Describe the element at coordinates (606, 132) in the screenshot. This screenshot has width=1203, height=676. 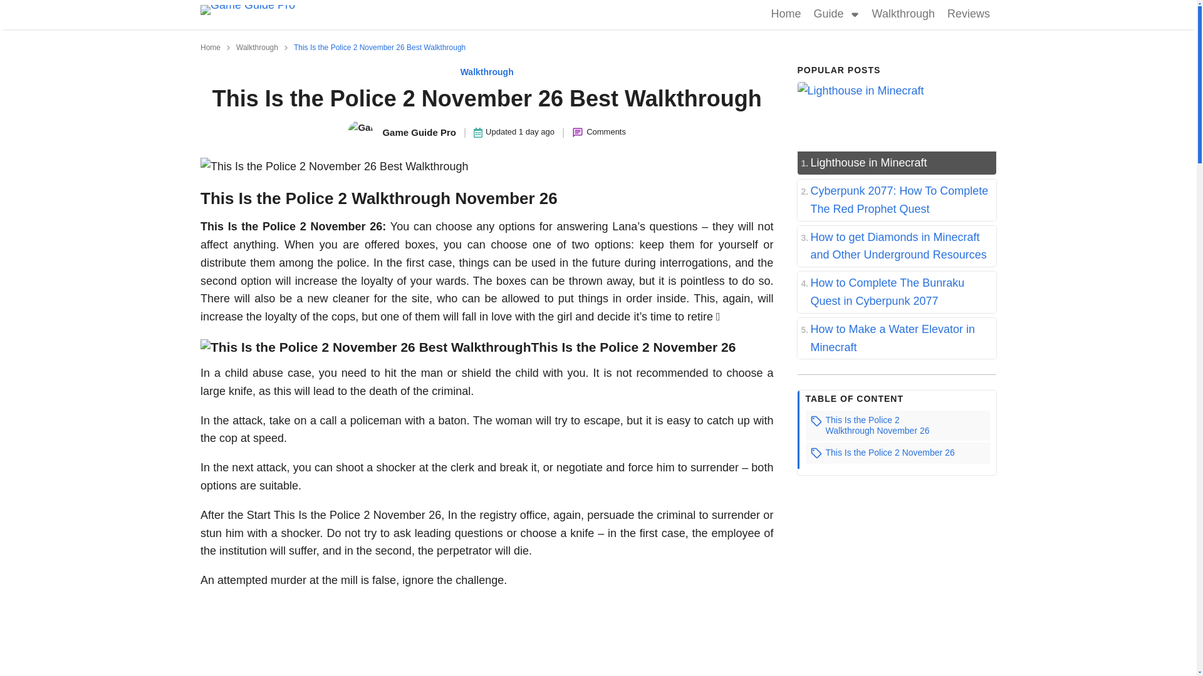
I see `Comments` at that location.